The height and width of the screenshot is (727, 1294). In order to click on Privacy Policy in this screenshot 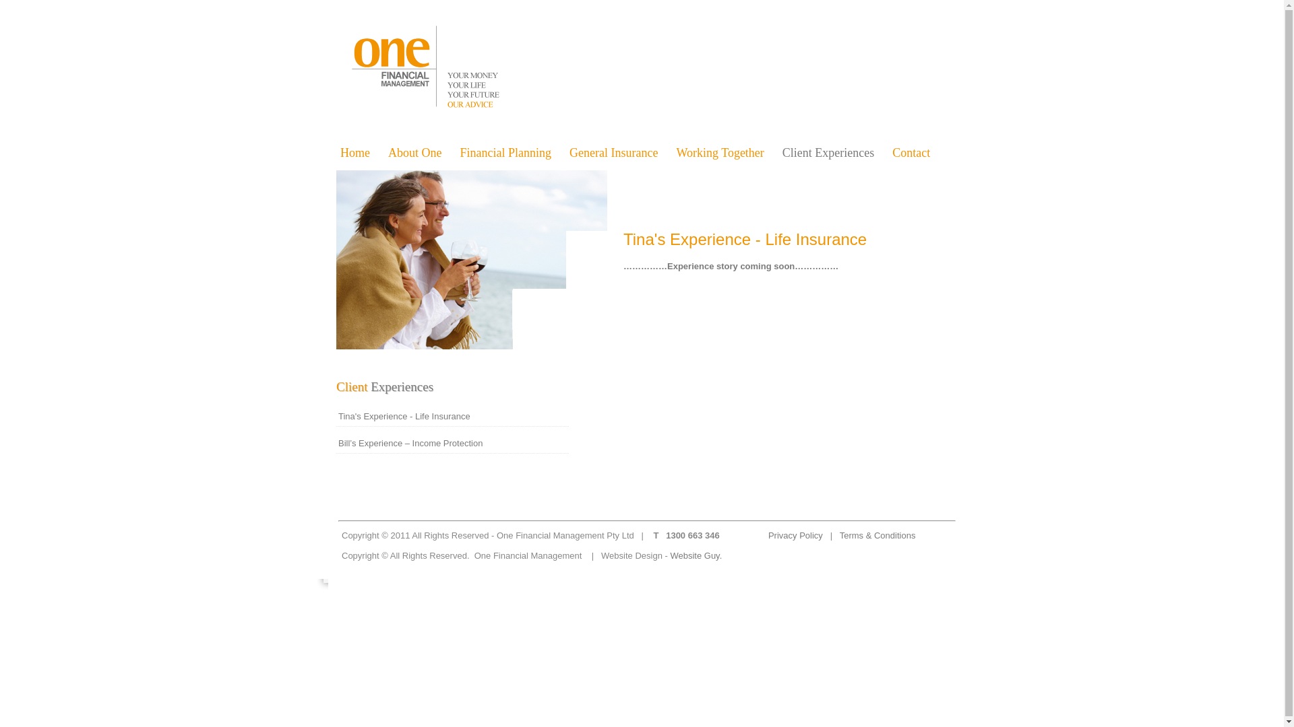, I will do `click(797, 536)`.